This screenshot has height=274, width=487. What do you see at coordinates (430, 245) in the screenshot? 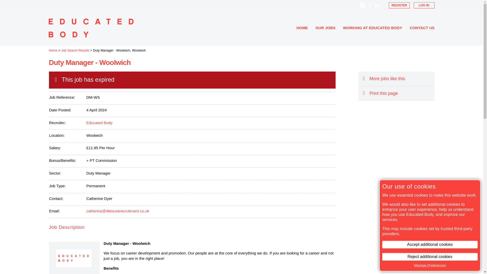
I see `Accept additional cookies` at bounding box center [430, 245].